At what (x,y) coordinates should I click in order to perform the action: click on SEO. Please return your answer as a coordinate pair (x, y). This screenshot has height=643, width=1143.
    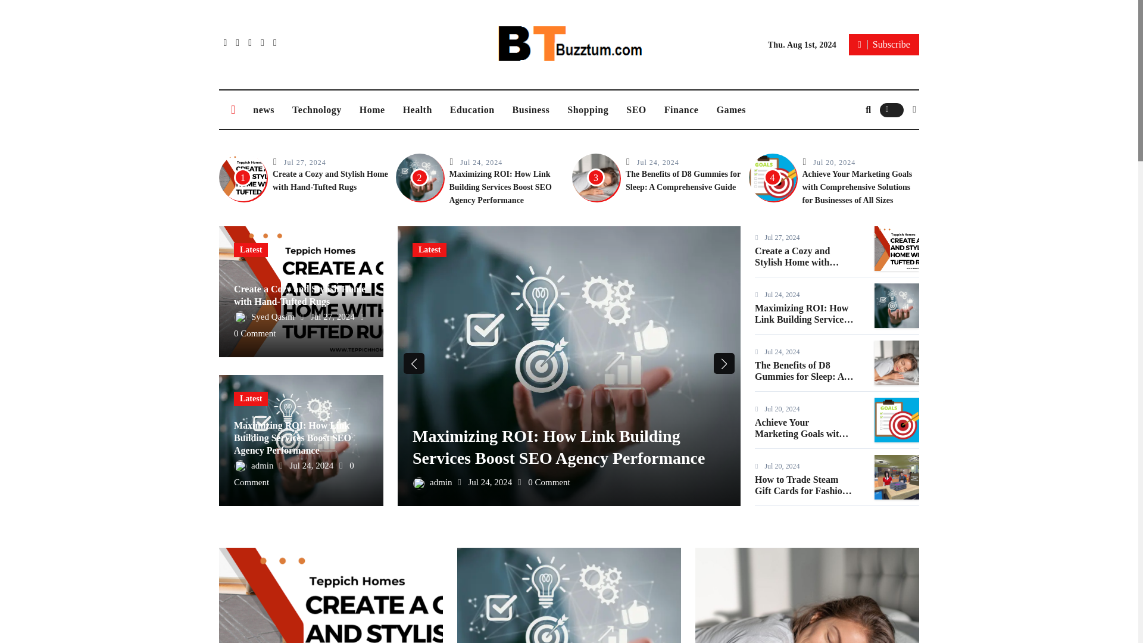
    Looking at the image, I should click on (636, 110).